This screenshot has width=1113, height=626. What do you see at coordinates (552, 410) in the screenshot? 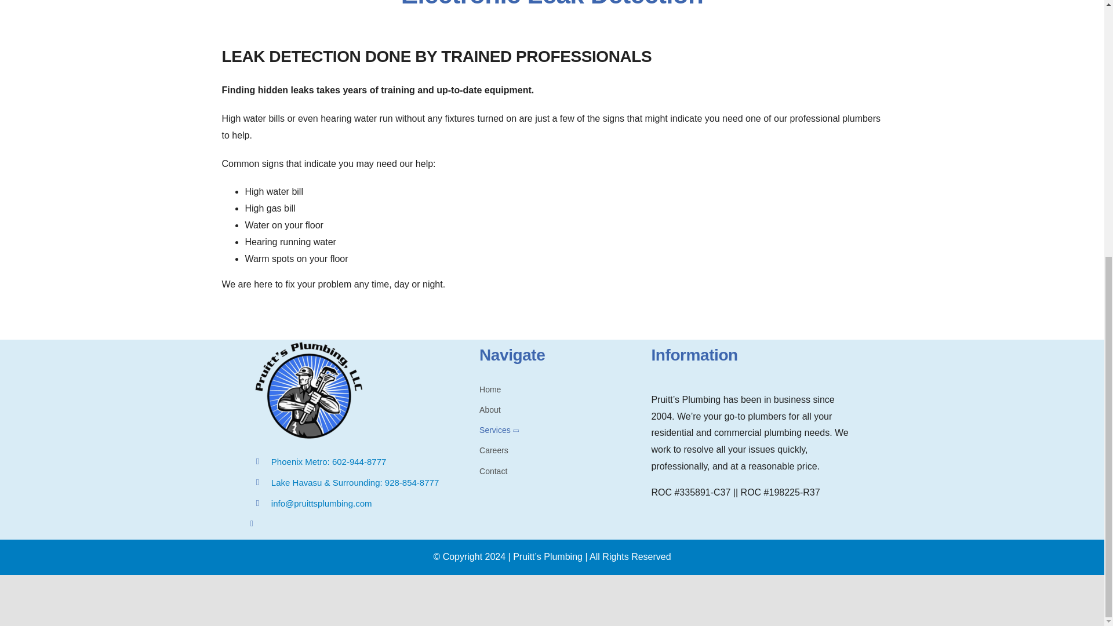
I see `About` at bounding box center [552, 410].